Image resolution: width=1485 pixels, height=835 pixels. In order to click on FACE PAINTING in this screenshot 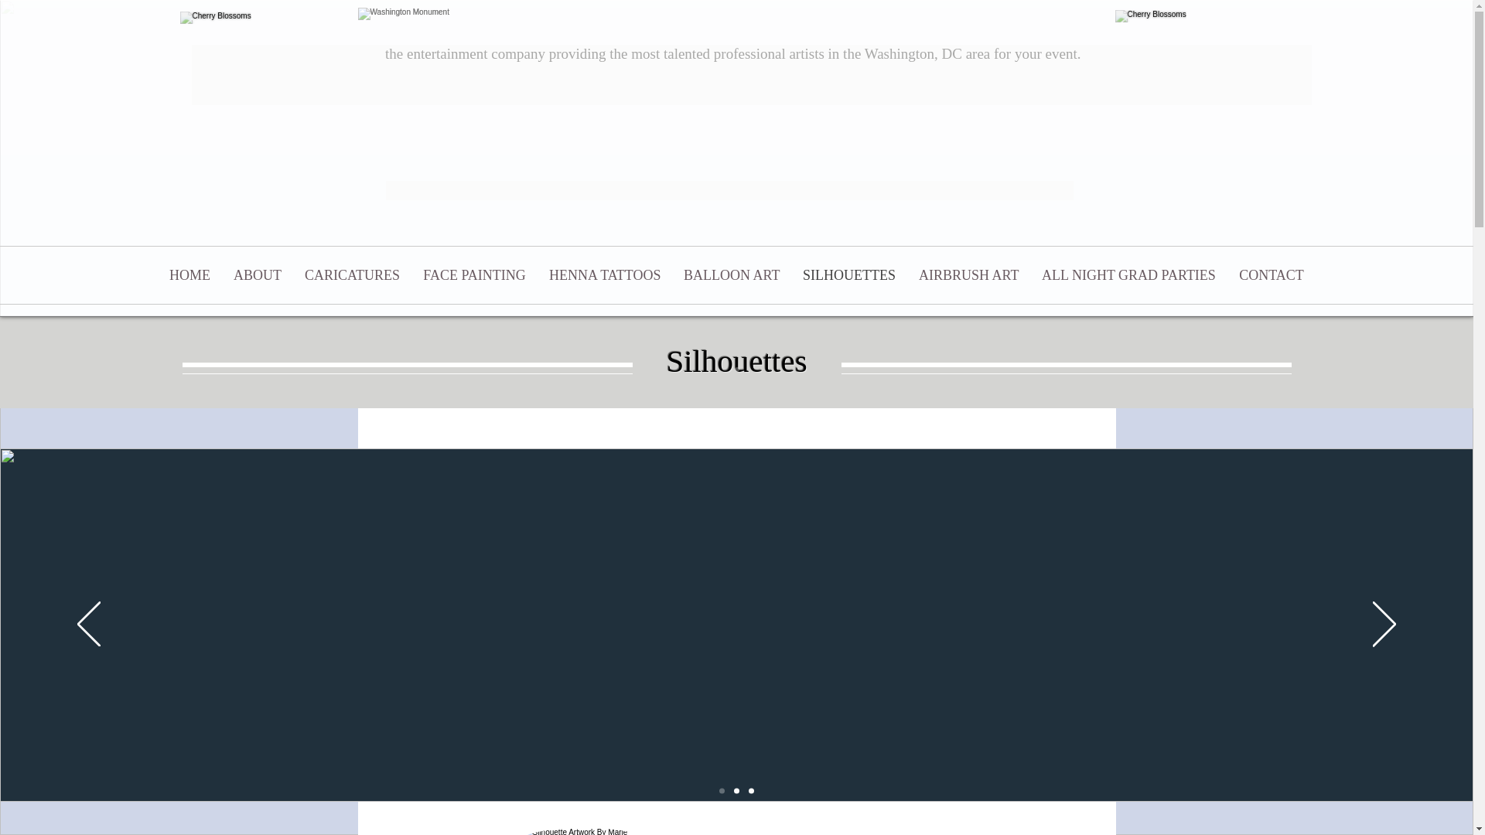, I will do `click(474, 275)`.